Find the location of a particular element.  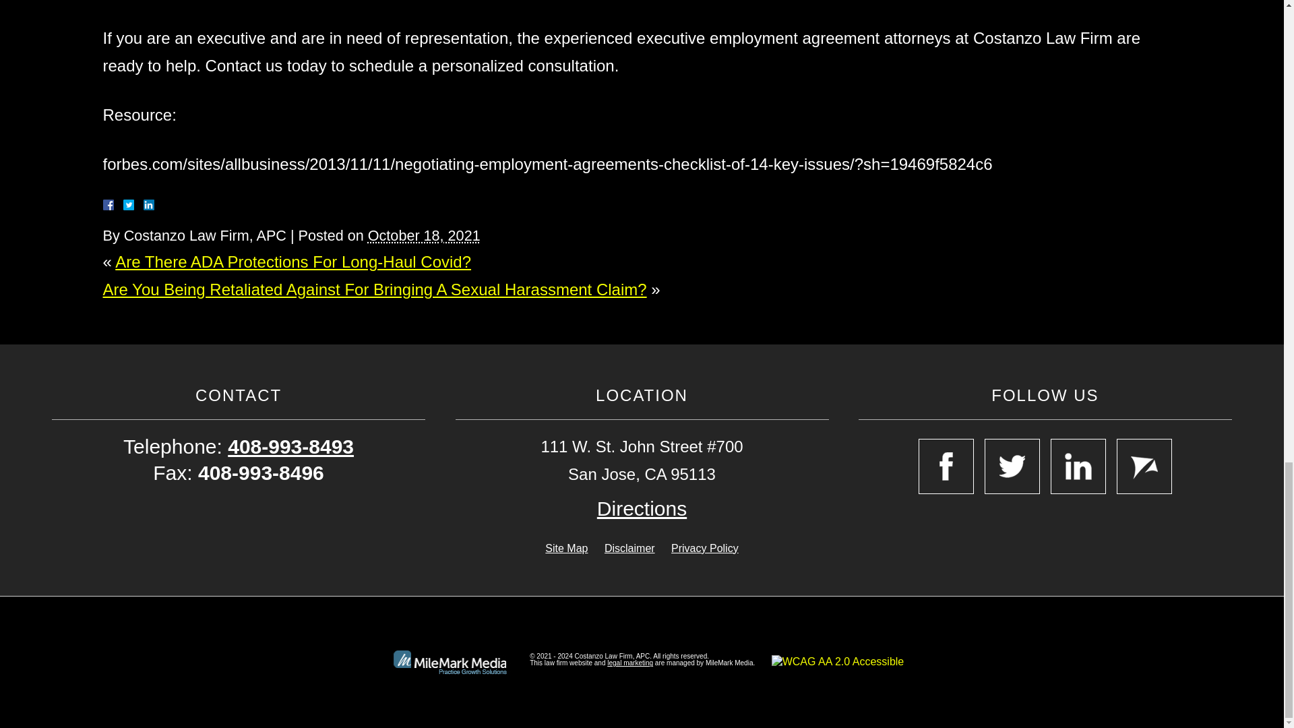

Open Linkedin in a New Window is located at coordinates (1078, 466).